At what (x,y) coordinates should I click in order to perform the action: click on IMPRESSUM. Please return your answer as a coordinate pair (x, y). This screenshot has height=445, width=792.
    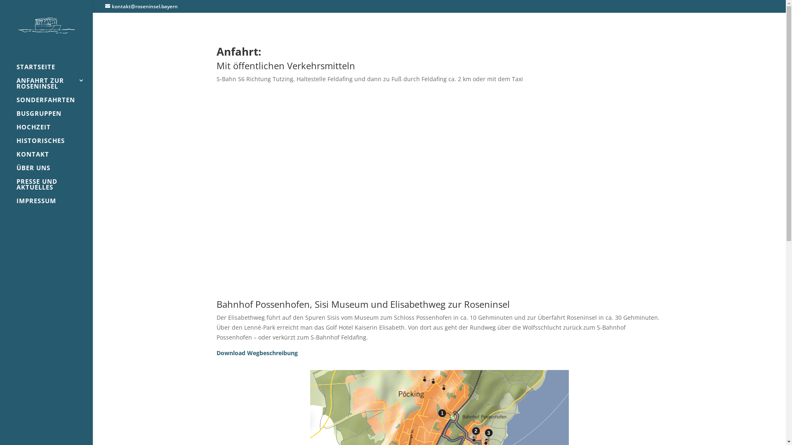
    Looking at the image, I should click on (54, 204).